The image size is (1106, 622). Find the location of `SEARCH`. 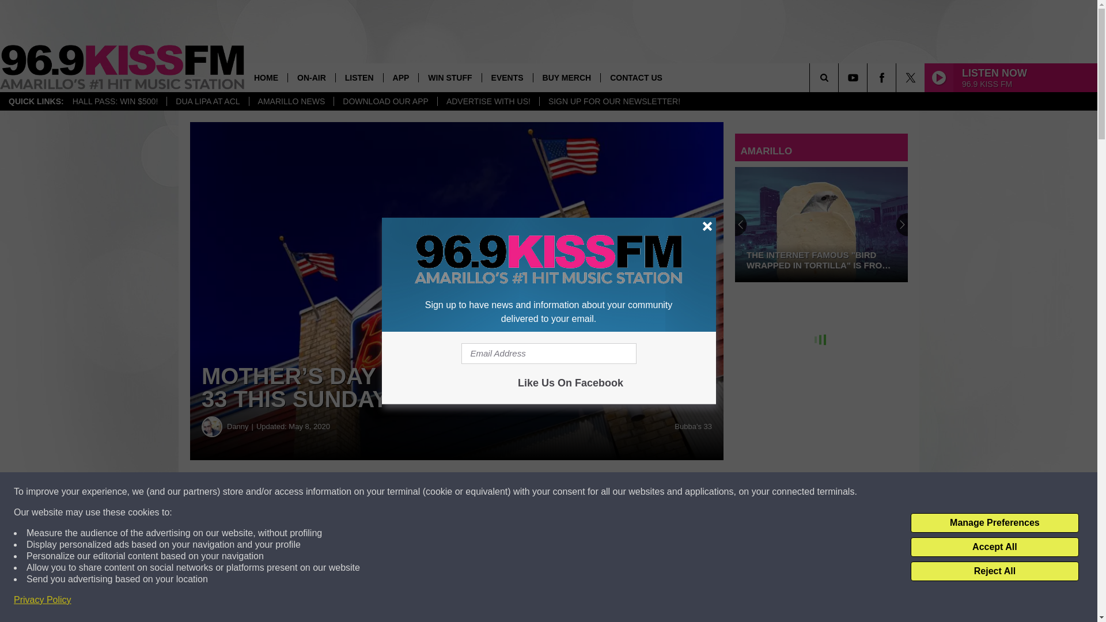

SEARCH is located at coordinates (840, 77).